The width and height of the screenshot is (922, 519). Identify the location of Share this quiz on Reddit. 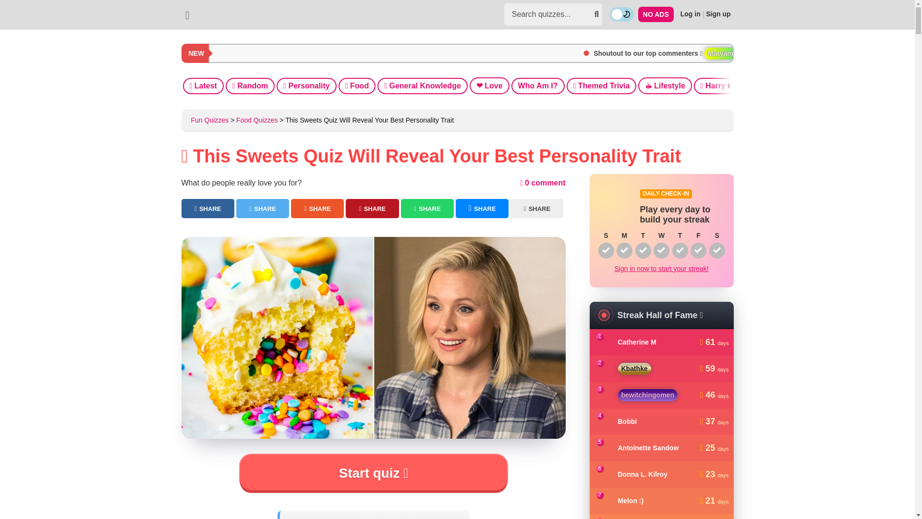
(317, 208).